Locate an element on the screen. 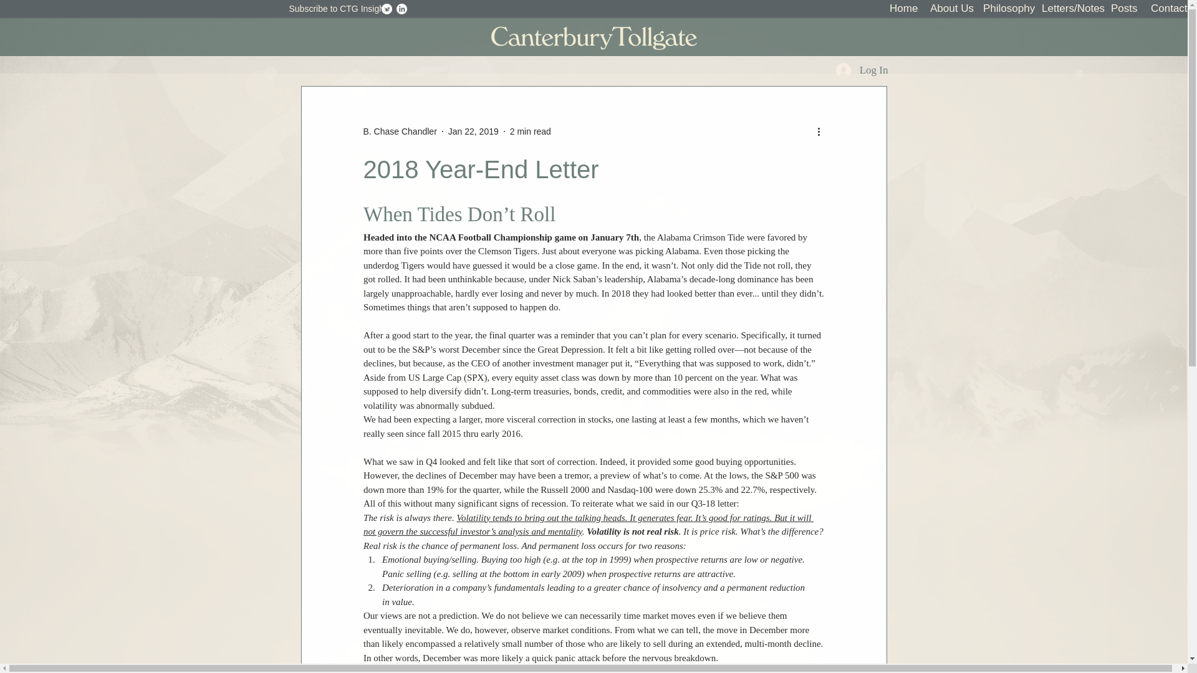 The image size is (1197, 673). Jan 22, 2019 is located at coordinates (473, 131).